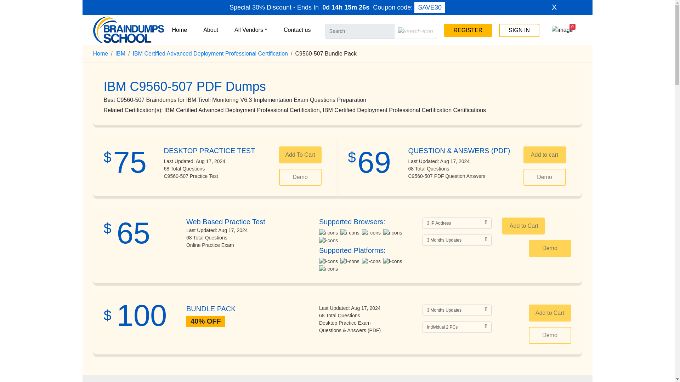 This screenshot has width=680, height=382. Describe the element at coordinates (120, 53) in the screenshot. I see `IBM` at that location.